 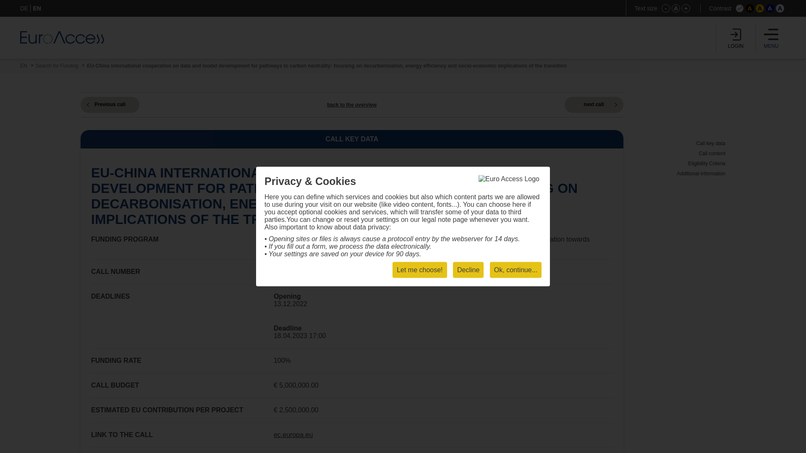 What do you see at coordinates (37, 8) in the screenshot?
I see `EN` at bounding box center [37, 8].